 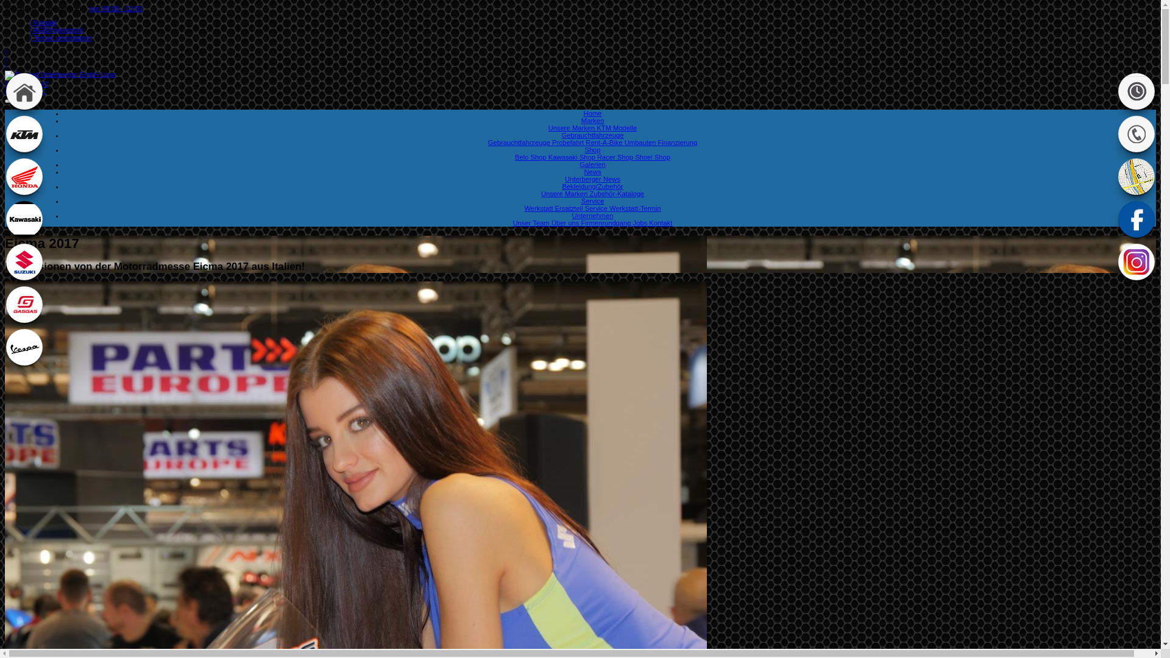 What do you see at coordinates (592, 179) in the screenshot?
I see `Unterberger News` at bounding box center [592, 179].